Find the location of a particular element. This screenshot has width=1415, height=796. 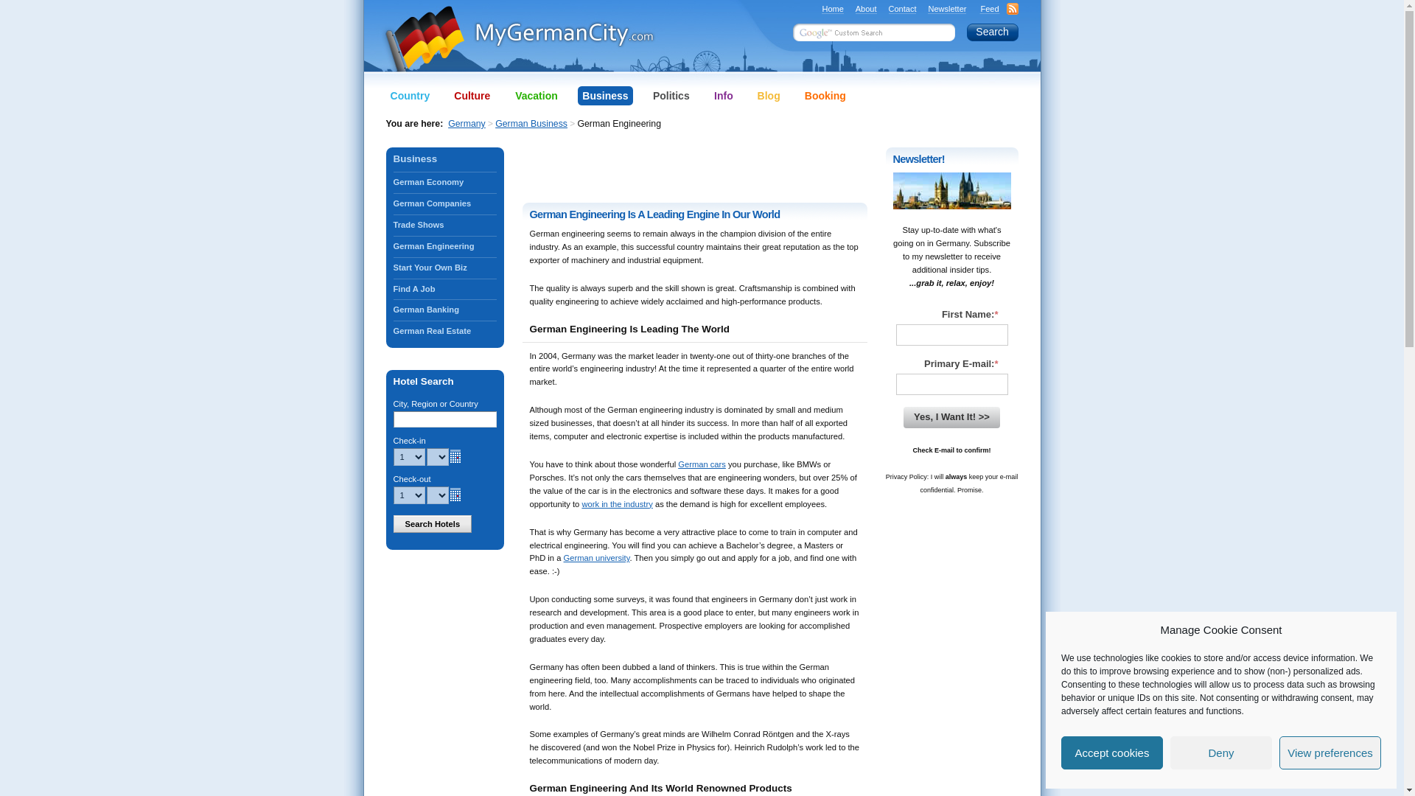

Search is located at coordinates (992, 32).